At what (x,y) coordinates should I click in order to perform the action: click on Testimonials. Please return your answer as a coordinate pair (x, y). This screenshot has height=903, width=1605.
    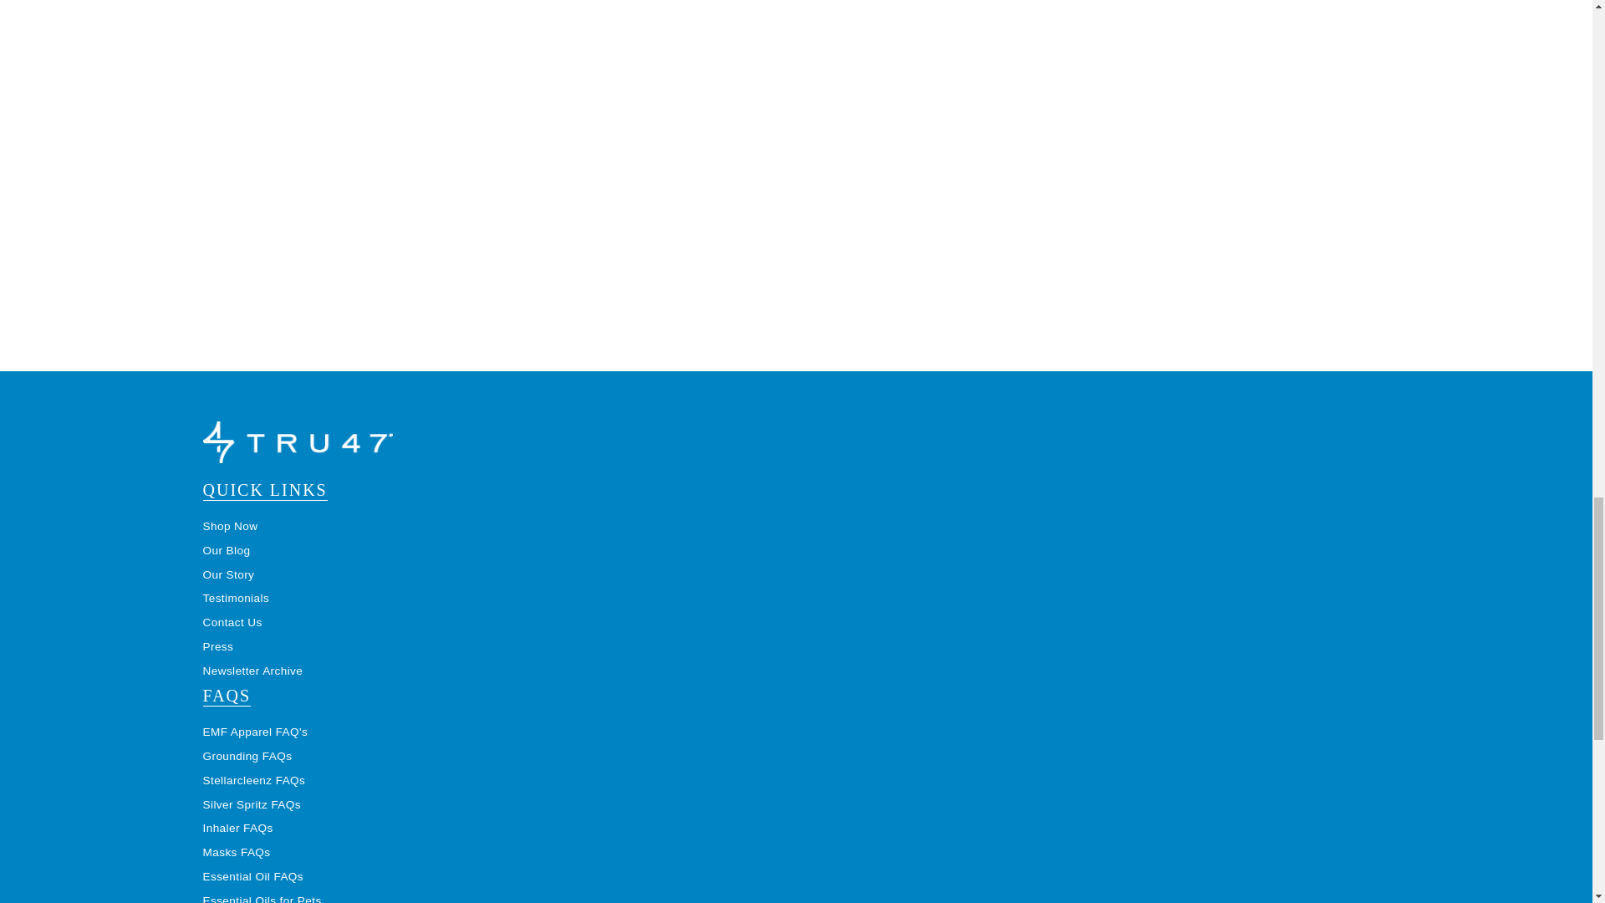
    Looking at the image, I should click on (236, 598).